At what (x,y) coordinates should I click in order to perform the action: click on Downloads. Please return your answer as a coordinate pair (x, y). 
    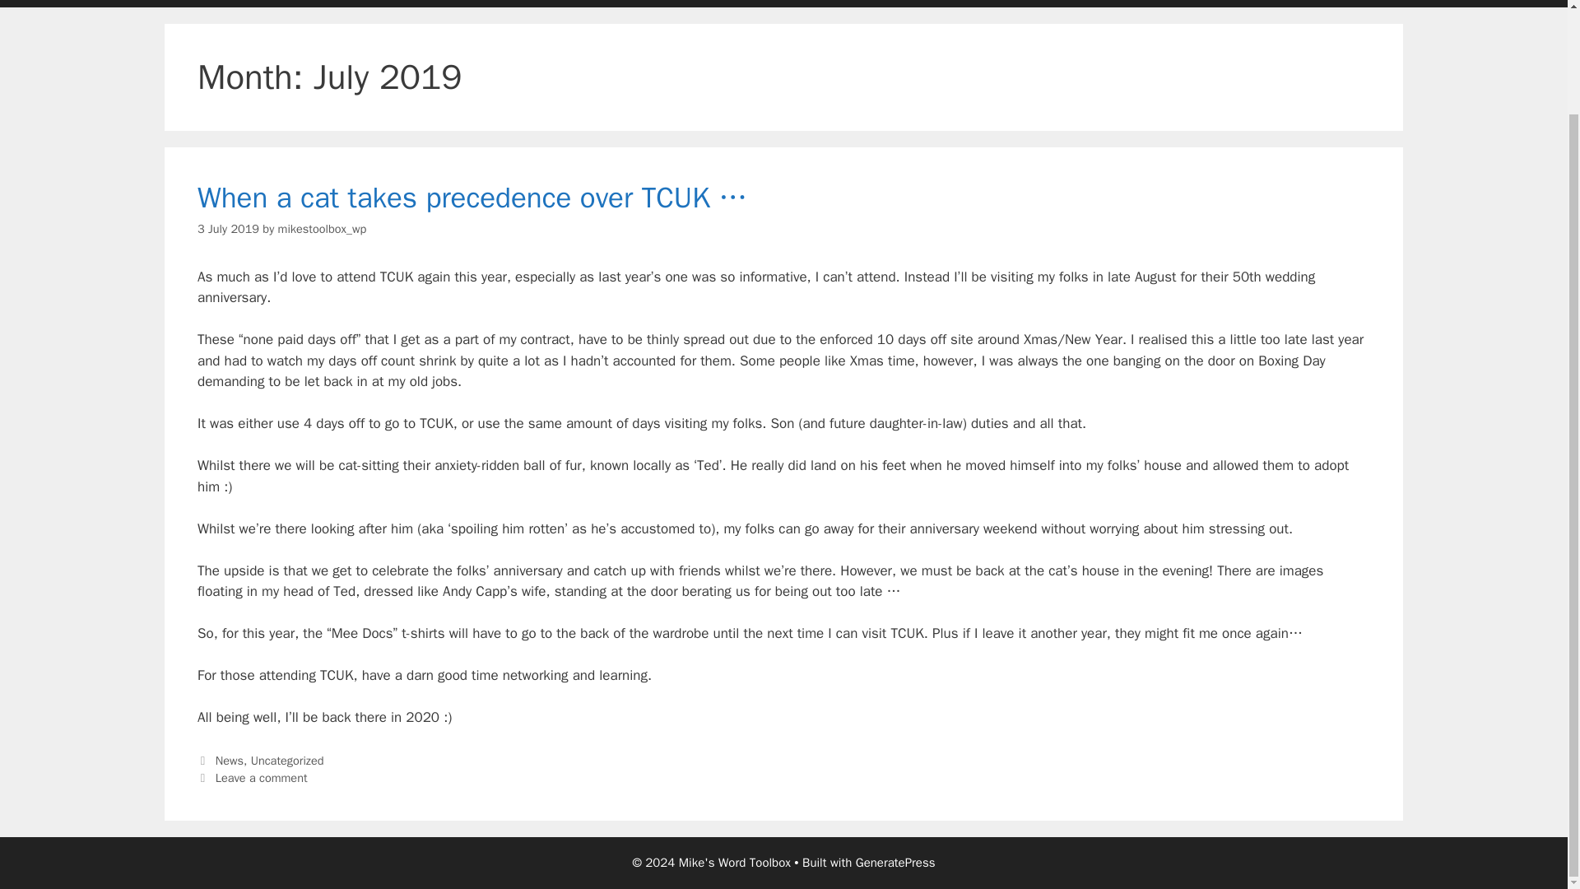
    Looking at the image, I should click on (382, 3).